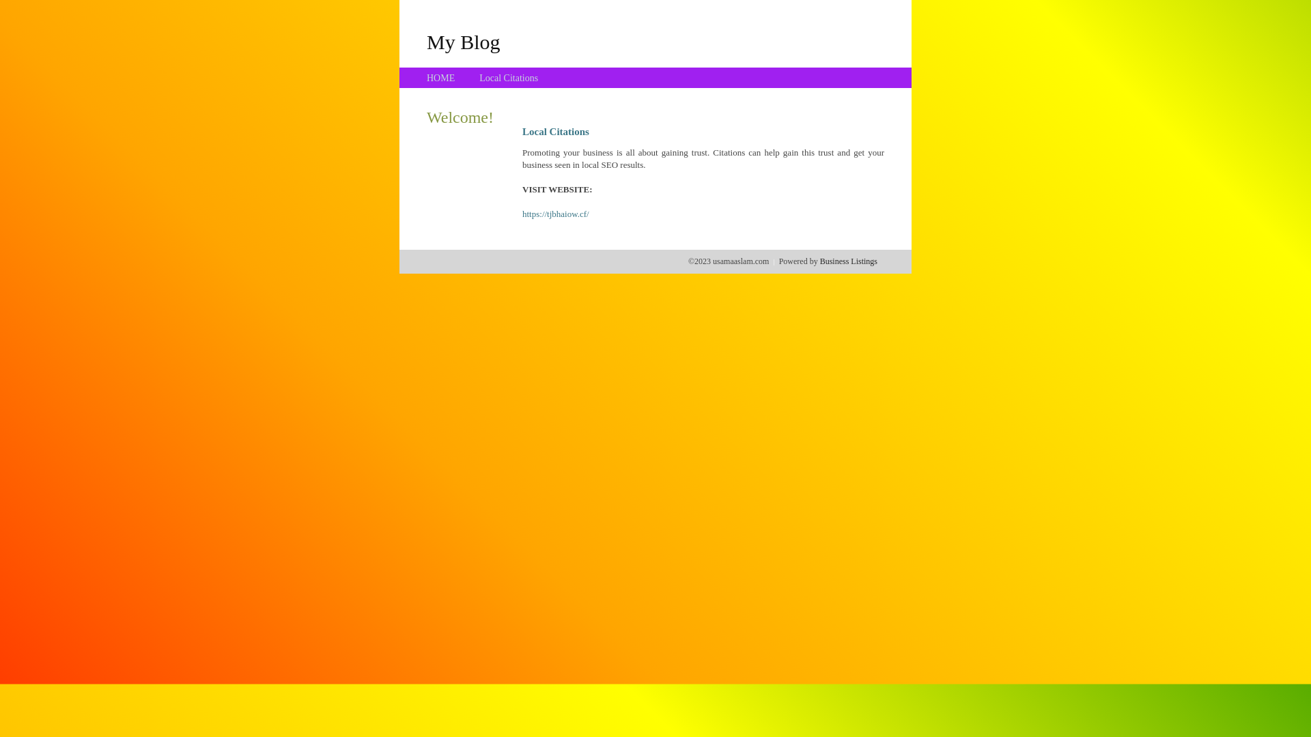 This screenshot has height=737, width=1311. I want to click on HOME, so click(441, 78).